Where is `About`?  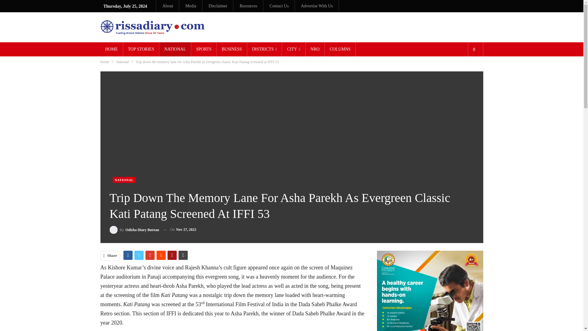
About is located at coordinates (167, 6).